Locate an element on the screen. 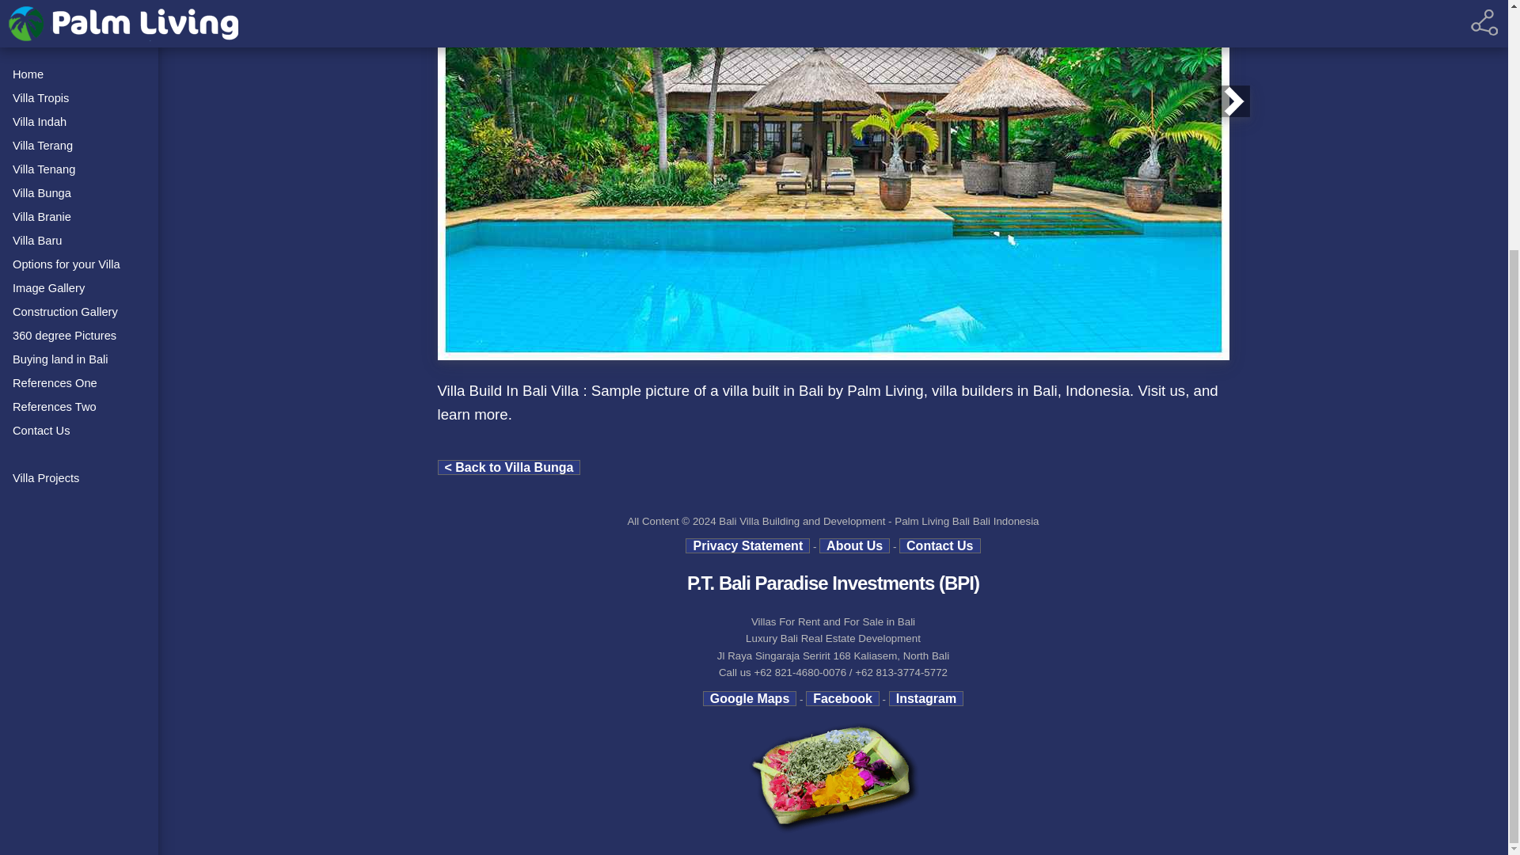  Contact Us is located at coordinates (79, 85).